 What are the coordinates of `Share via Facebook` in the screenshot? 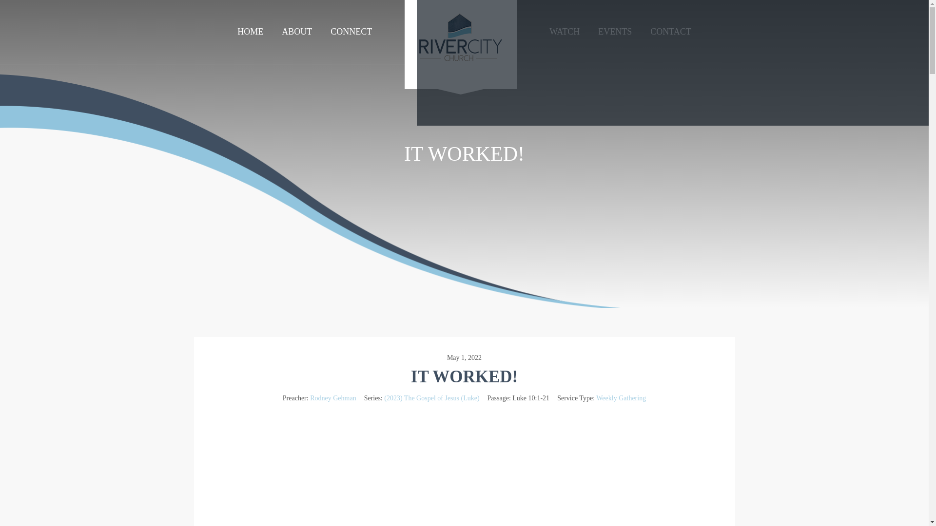 It's located at (504, 63).